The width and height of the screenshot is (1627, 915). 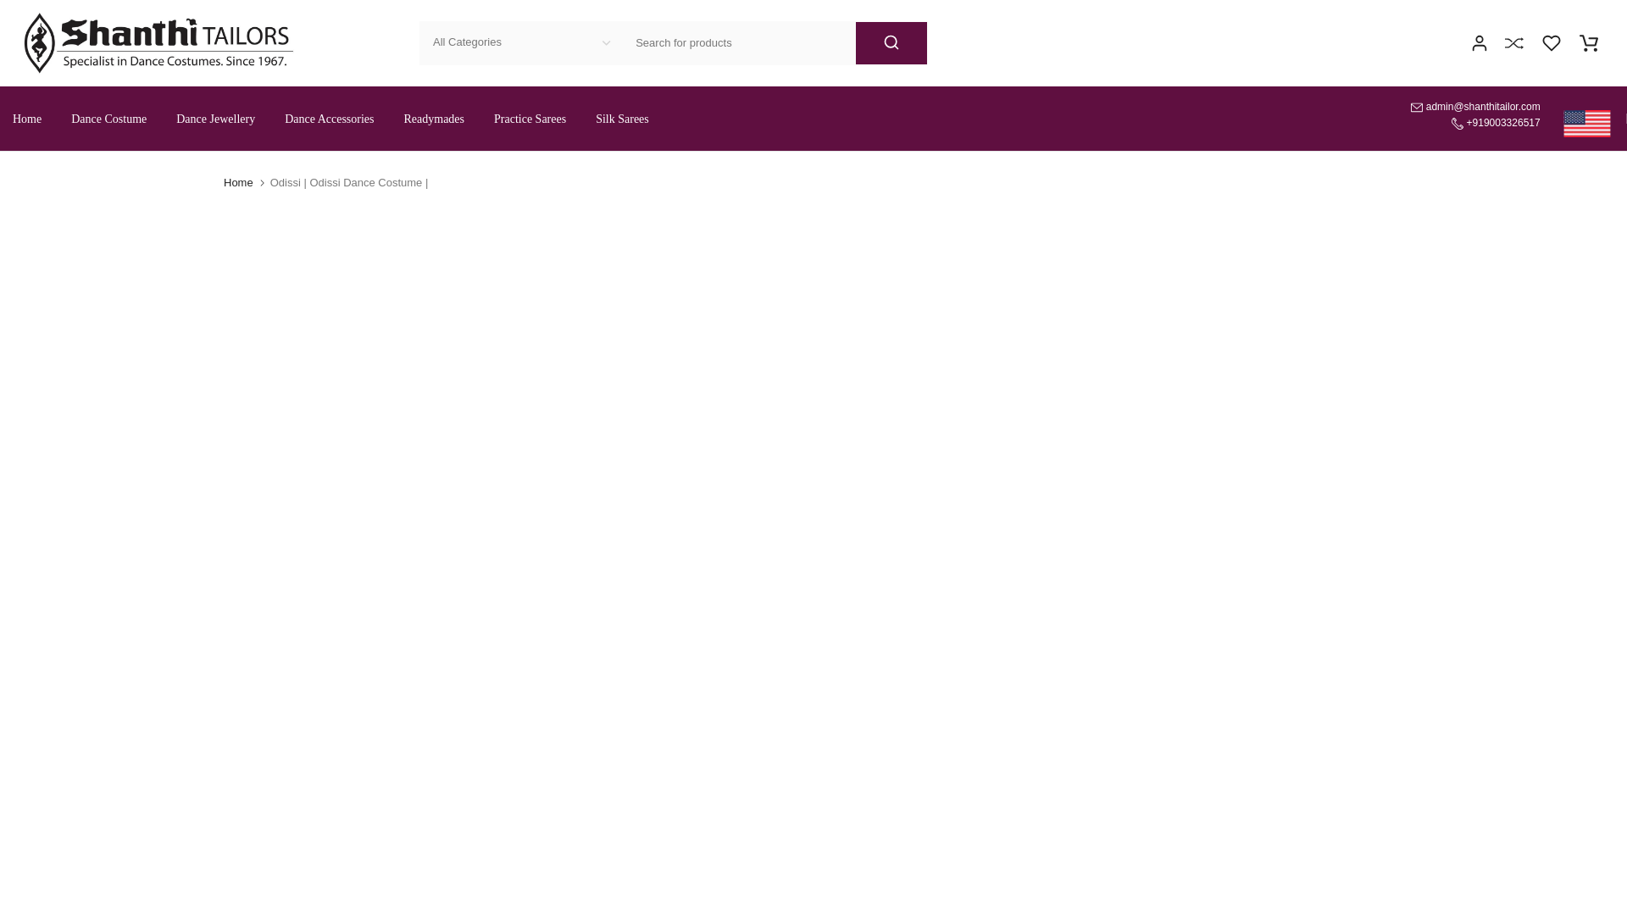 What do you see at coordinates (215, 119) in the screenshot?
I see `Dance Jewellery` at bounding box center [215, 119].